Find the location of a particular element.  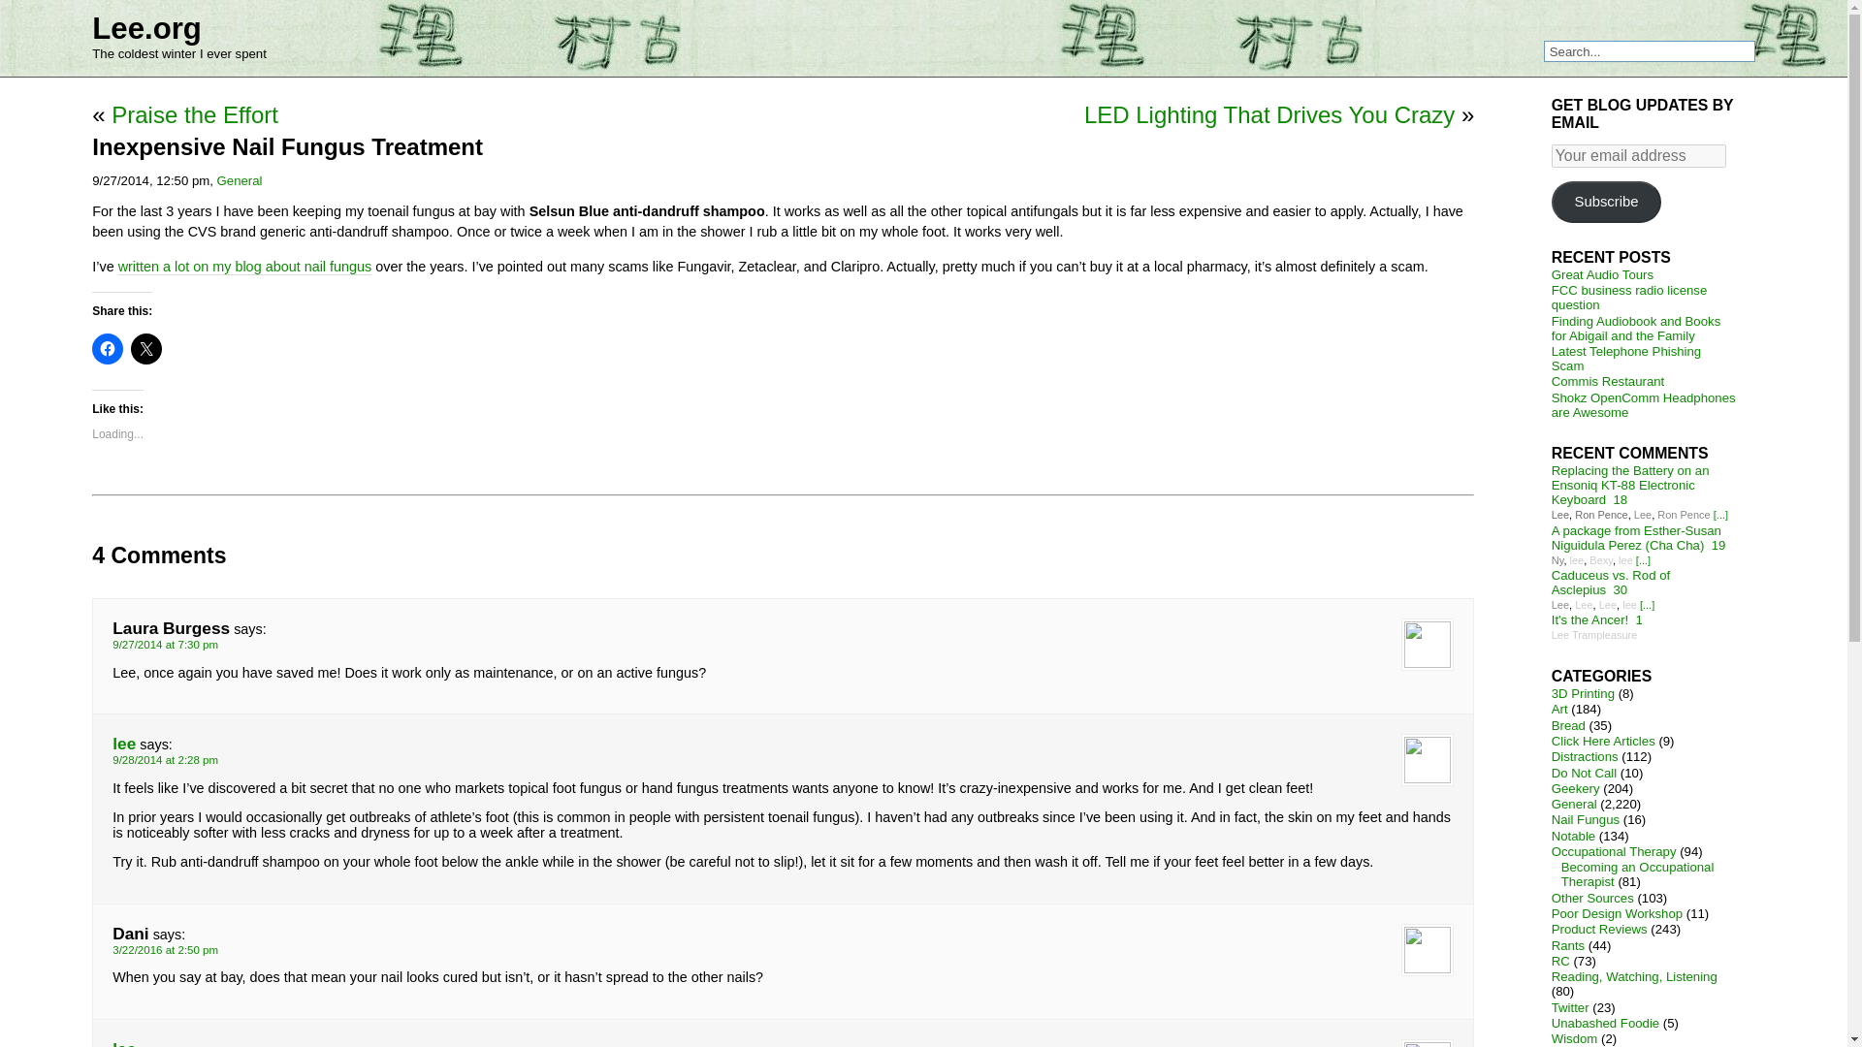

Subscribe is located at coordinates (1606, 202).